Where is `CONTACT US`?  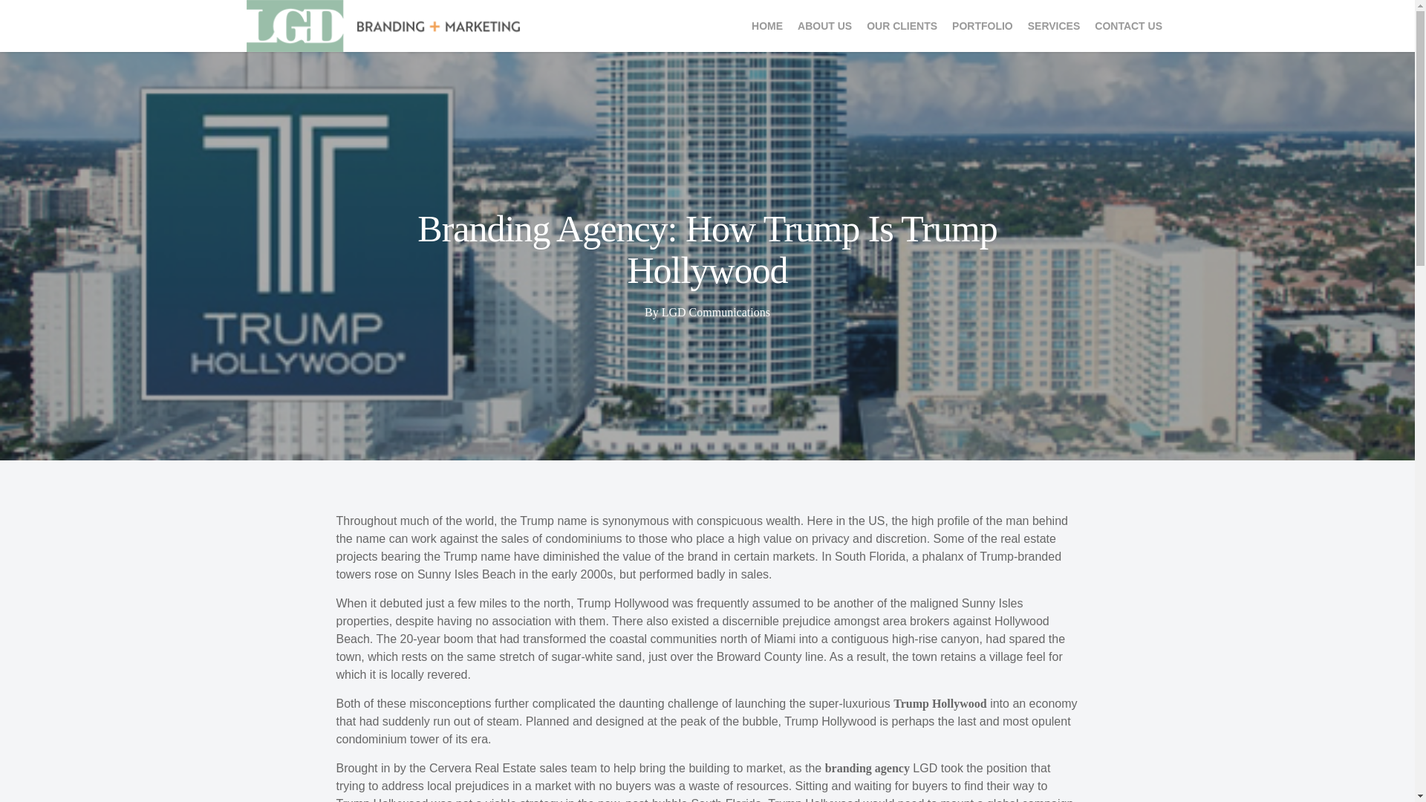 CONTACT US is located at coordinates (1127, 25).